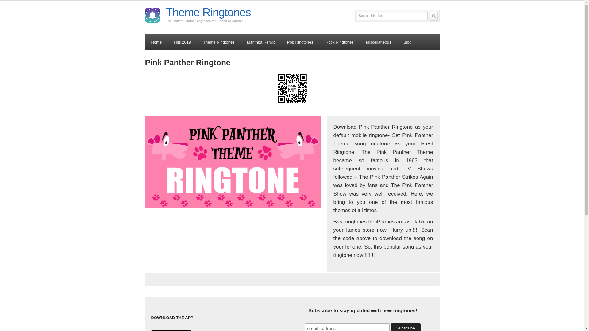 The width and height of the screenshot is (589, 331). What do you see at coordinates (406, 327) in the screenshot?
I see `Subscribe` at bounding box center [406, 327].